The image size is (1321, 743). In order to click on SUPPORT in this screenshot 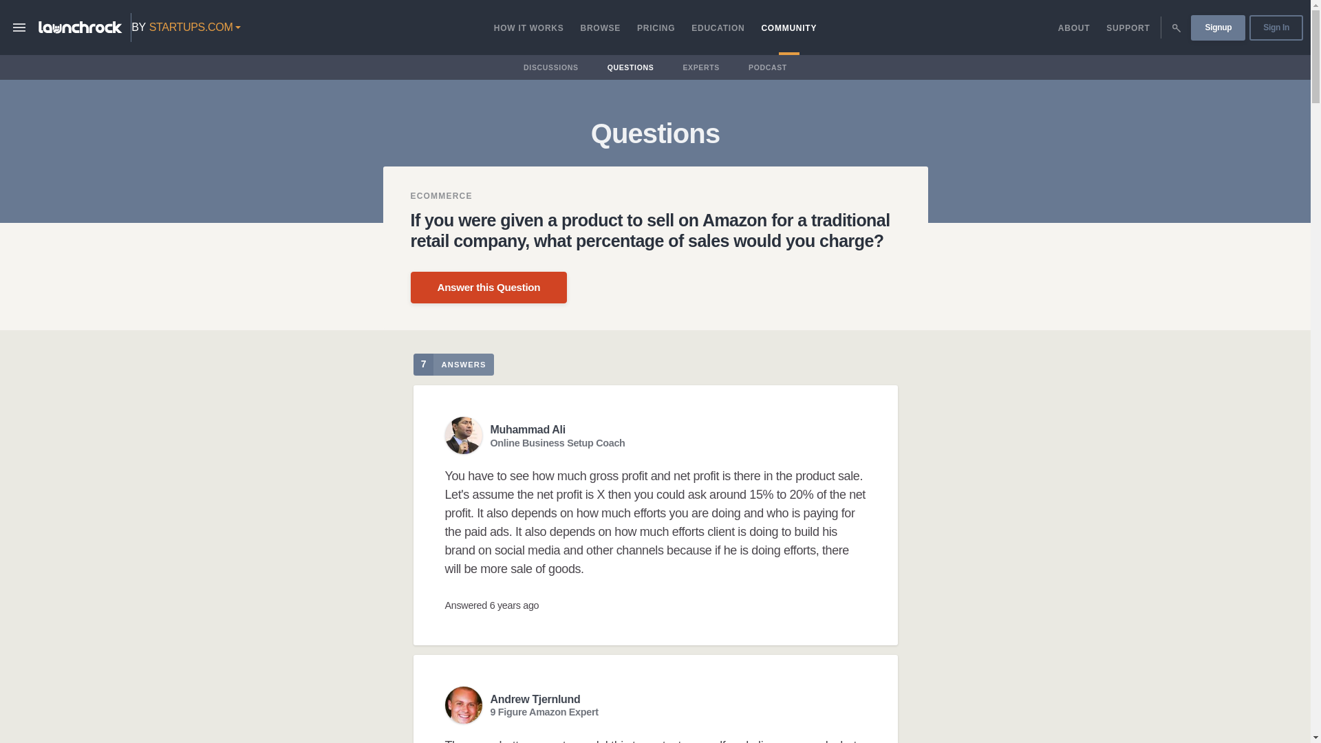, I will do `click(1128, 28)`.